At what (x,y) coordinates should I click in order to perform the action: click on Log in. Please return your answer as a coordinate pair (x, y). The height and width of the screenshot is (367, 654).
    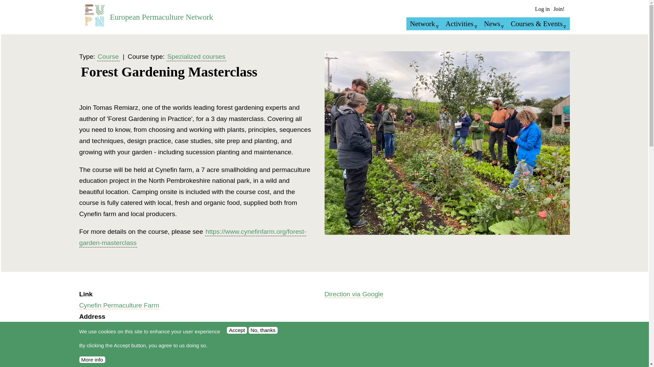
    Looking at the image, I should click on (542, 9).